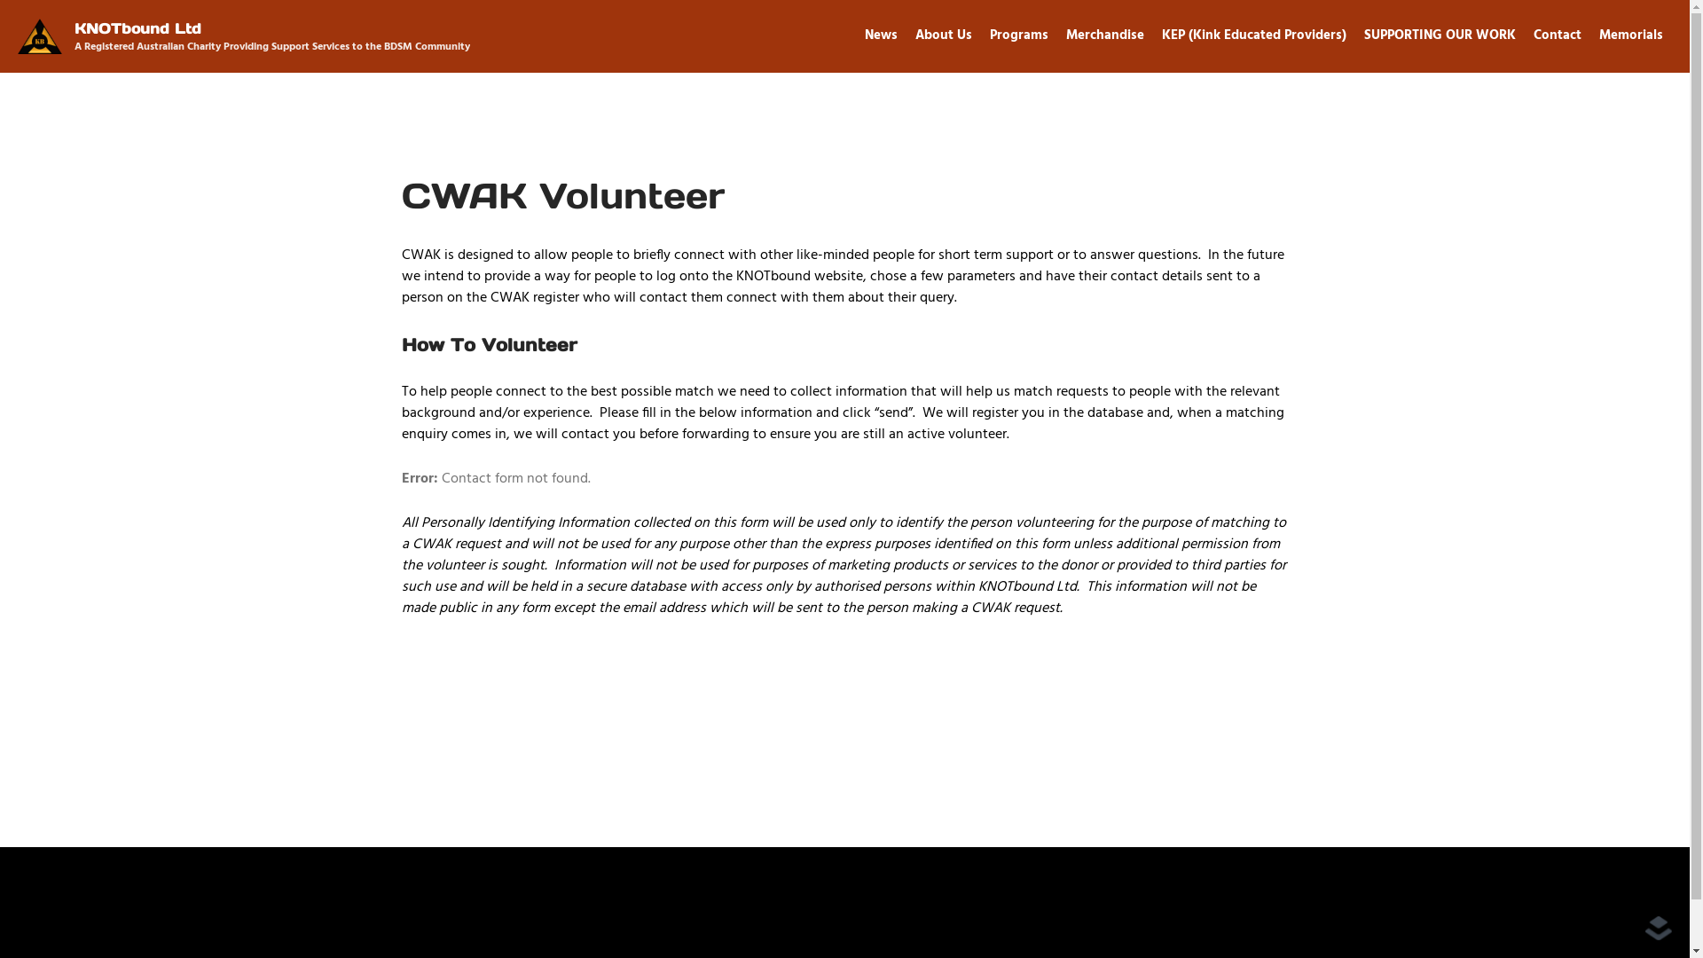  What do you see at coordinates (882, 35) in the screenshot?
I see `News` at bounding box center [882, 35].